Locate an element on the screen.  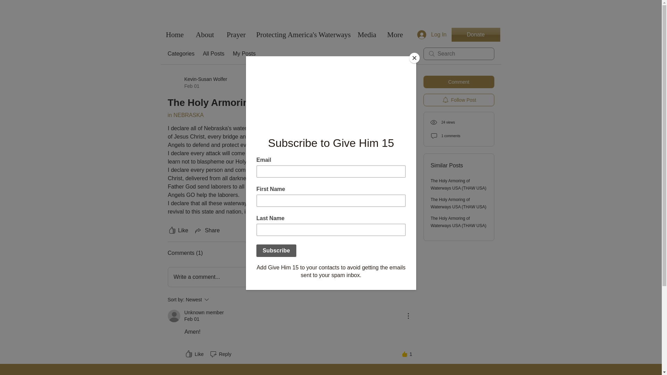
Donate is located at coordinates (476, 34).